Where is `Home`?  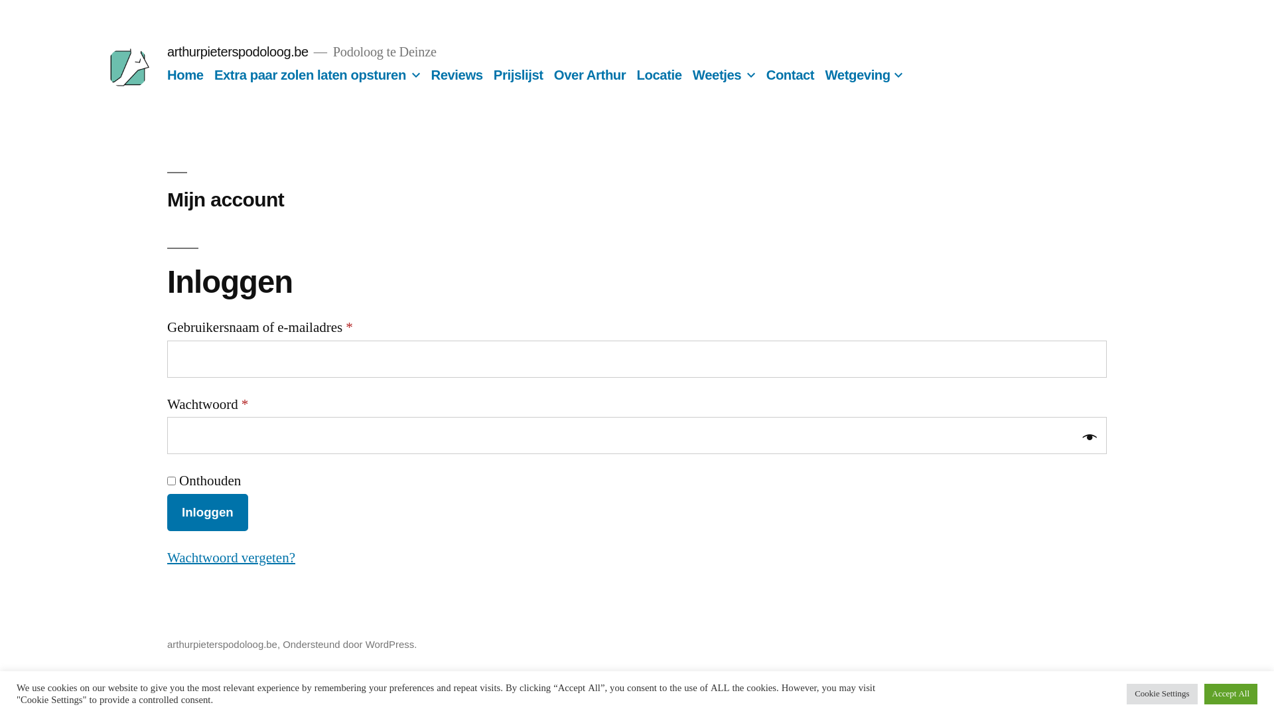 Home is located at coordinates (186, 75).